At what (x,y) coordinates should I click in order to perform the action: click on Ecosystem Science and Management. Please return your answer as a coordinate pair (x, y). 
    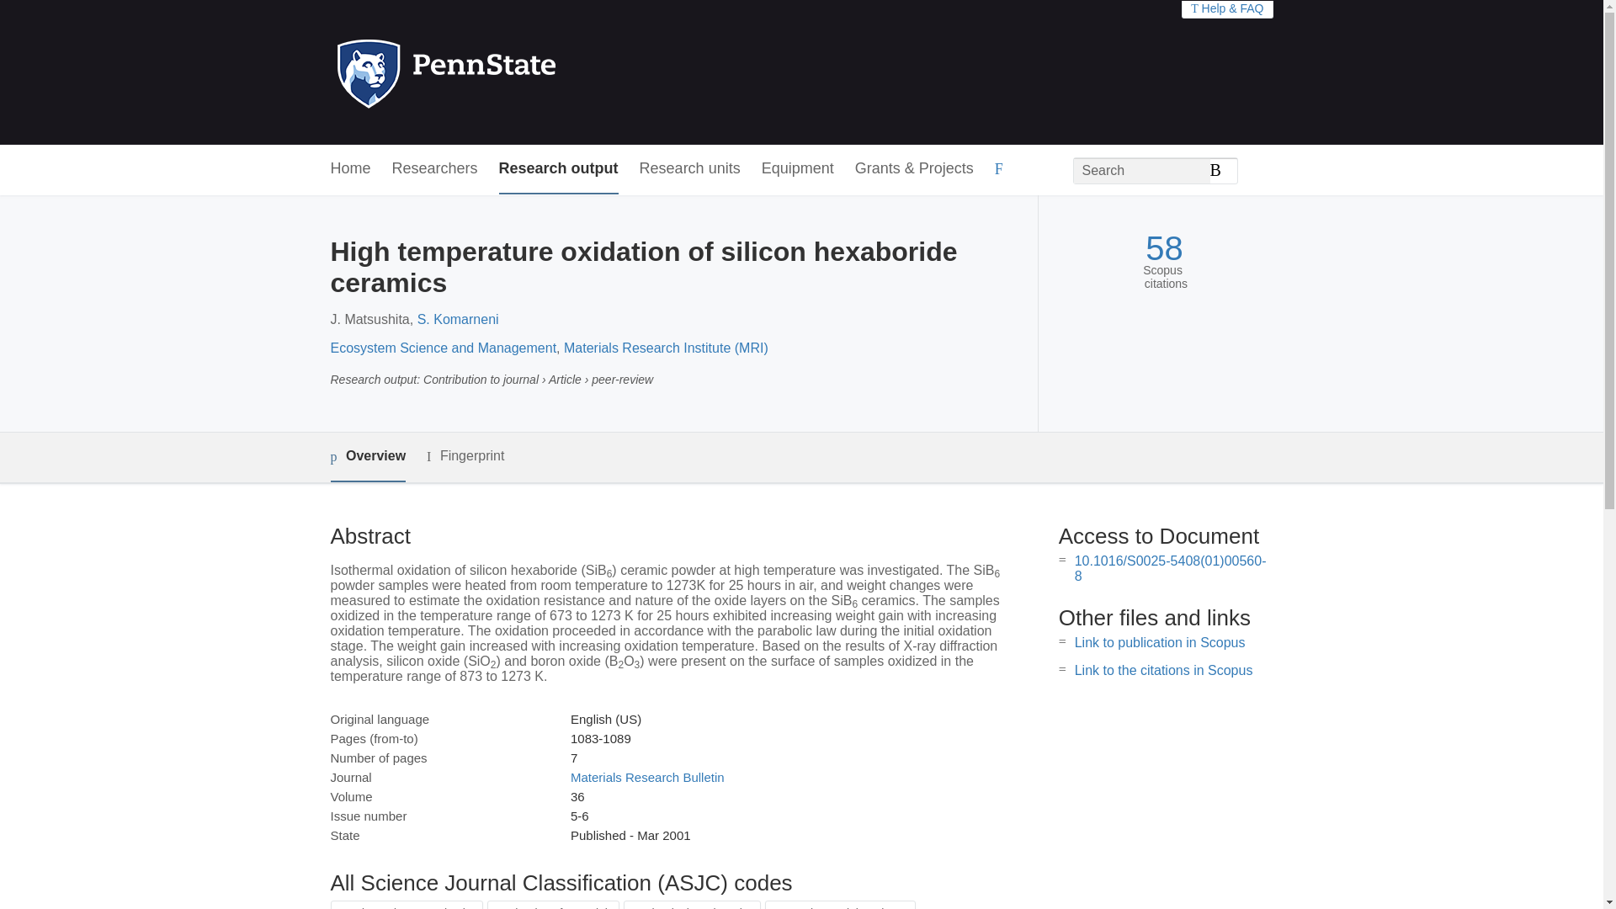
    Looking at the image, I should click on (443, 348).